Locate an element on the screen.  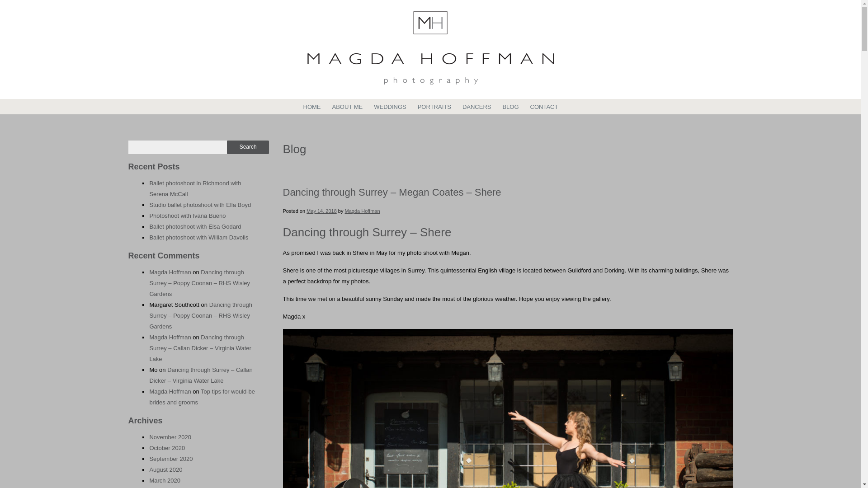
Home is located at coordinates (312, 107).